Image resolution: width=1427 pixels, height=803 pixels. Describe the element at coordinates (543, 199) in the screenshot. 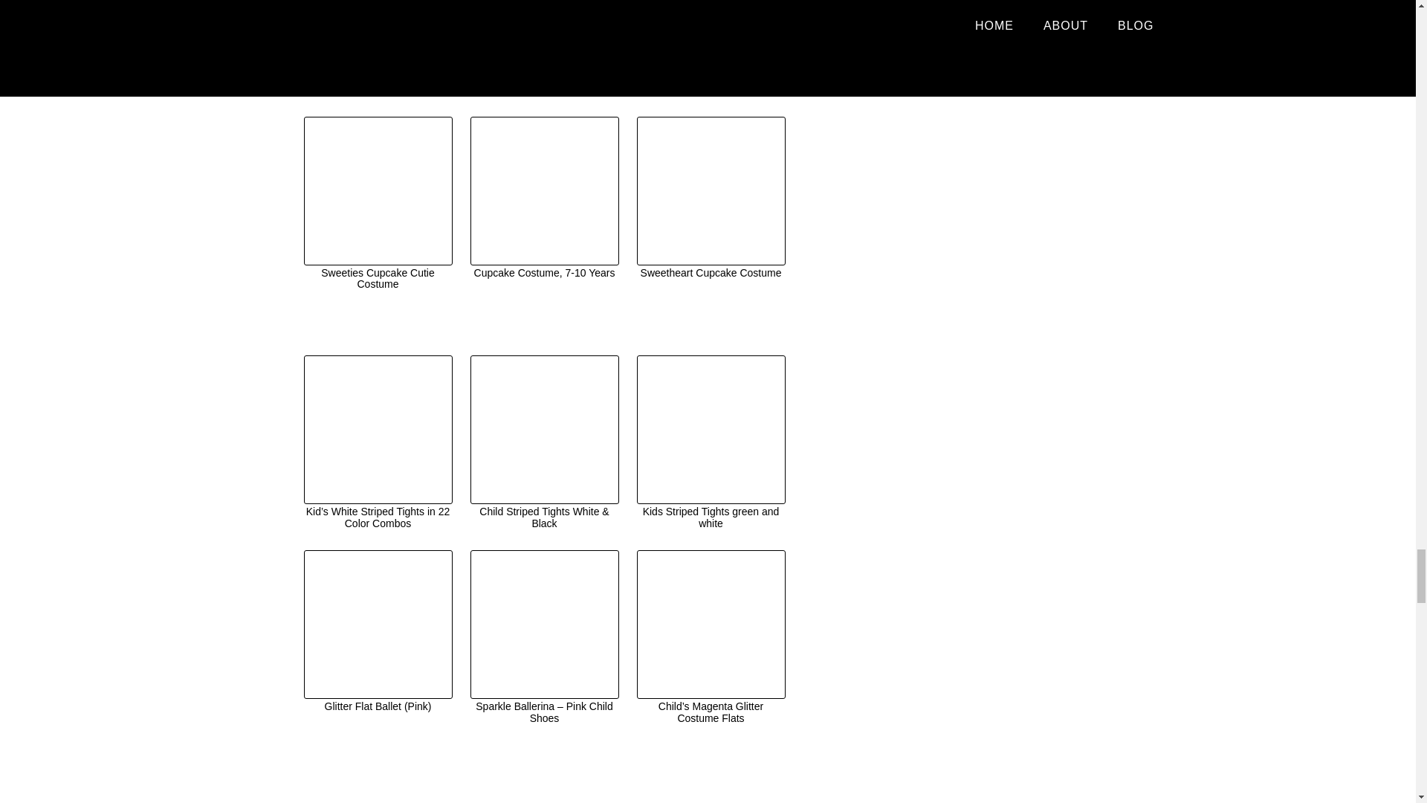

I see `Cupcake Costume, 7-10 Years` at that location.